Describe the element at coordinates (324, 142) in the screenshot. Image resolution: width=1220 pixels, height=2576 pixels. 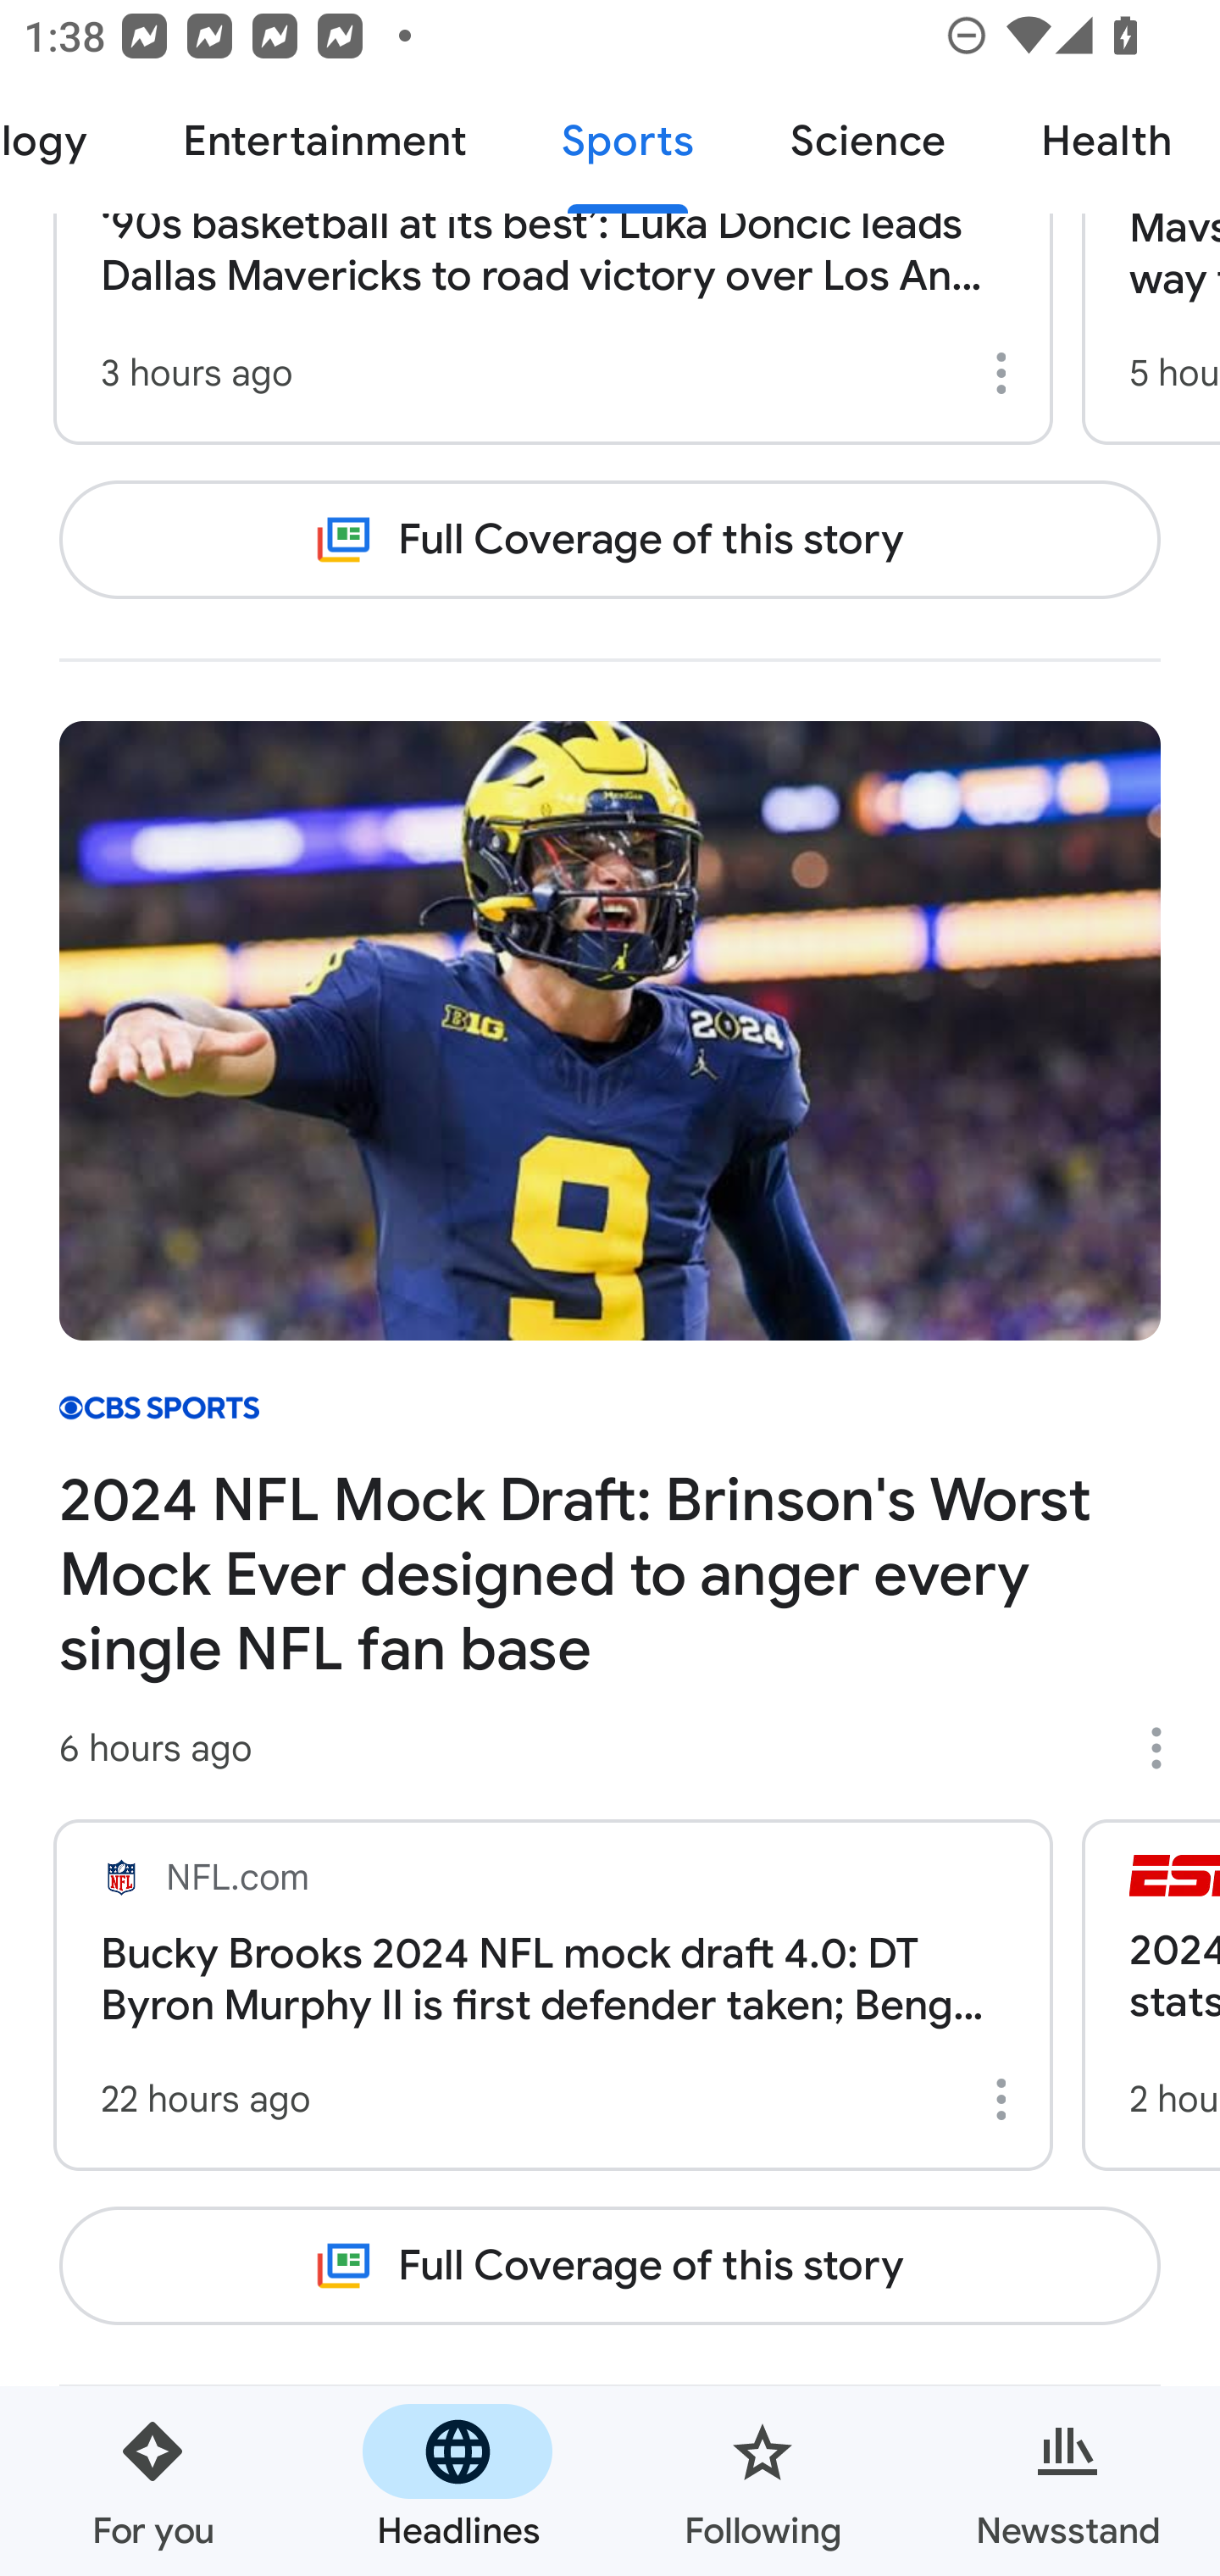
I see `Entertainment` at that location.